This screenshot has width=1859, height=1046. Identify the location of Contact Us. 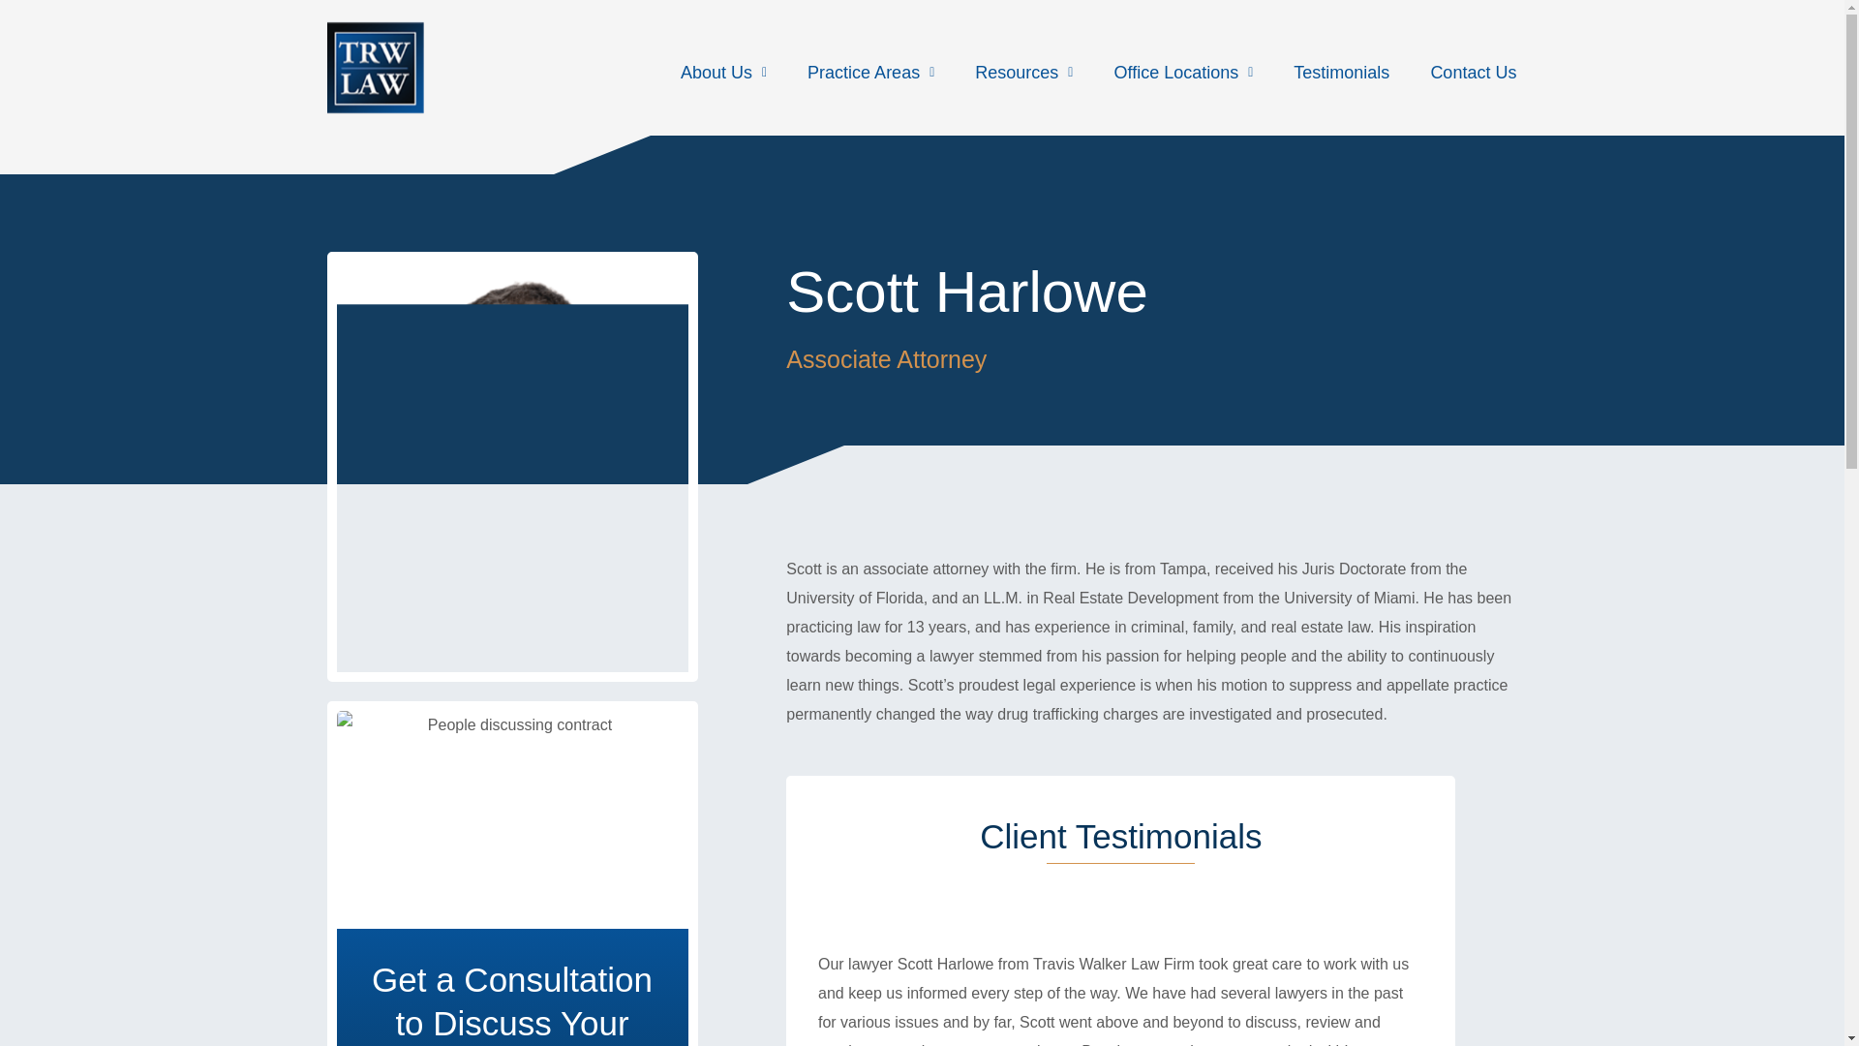
(1472, 72).